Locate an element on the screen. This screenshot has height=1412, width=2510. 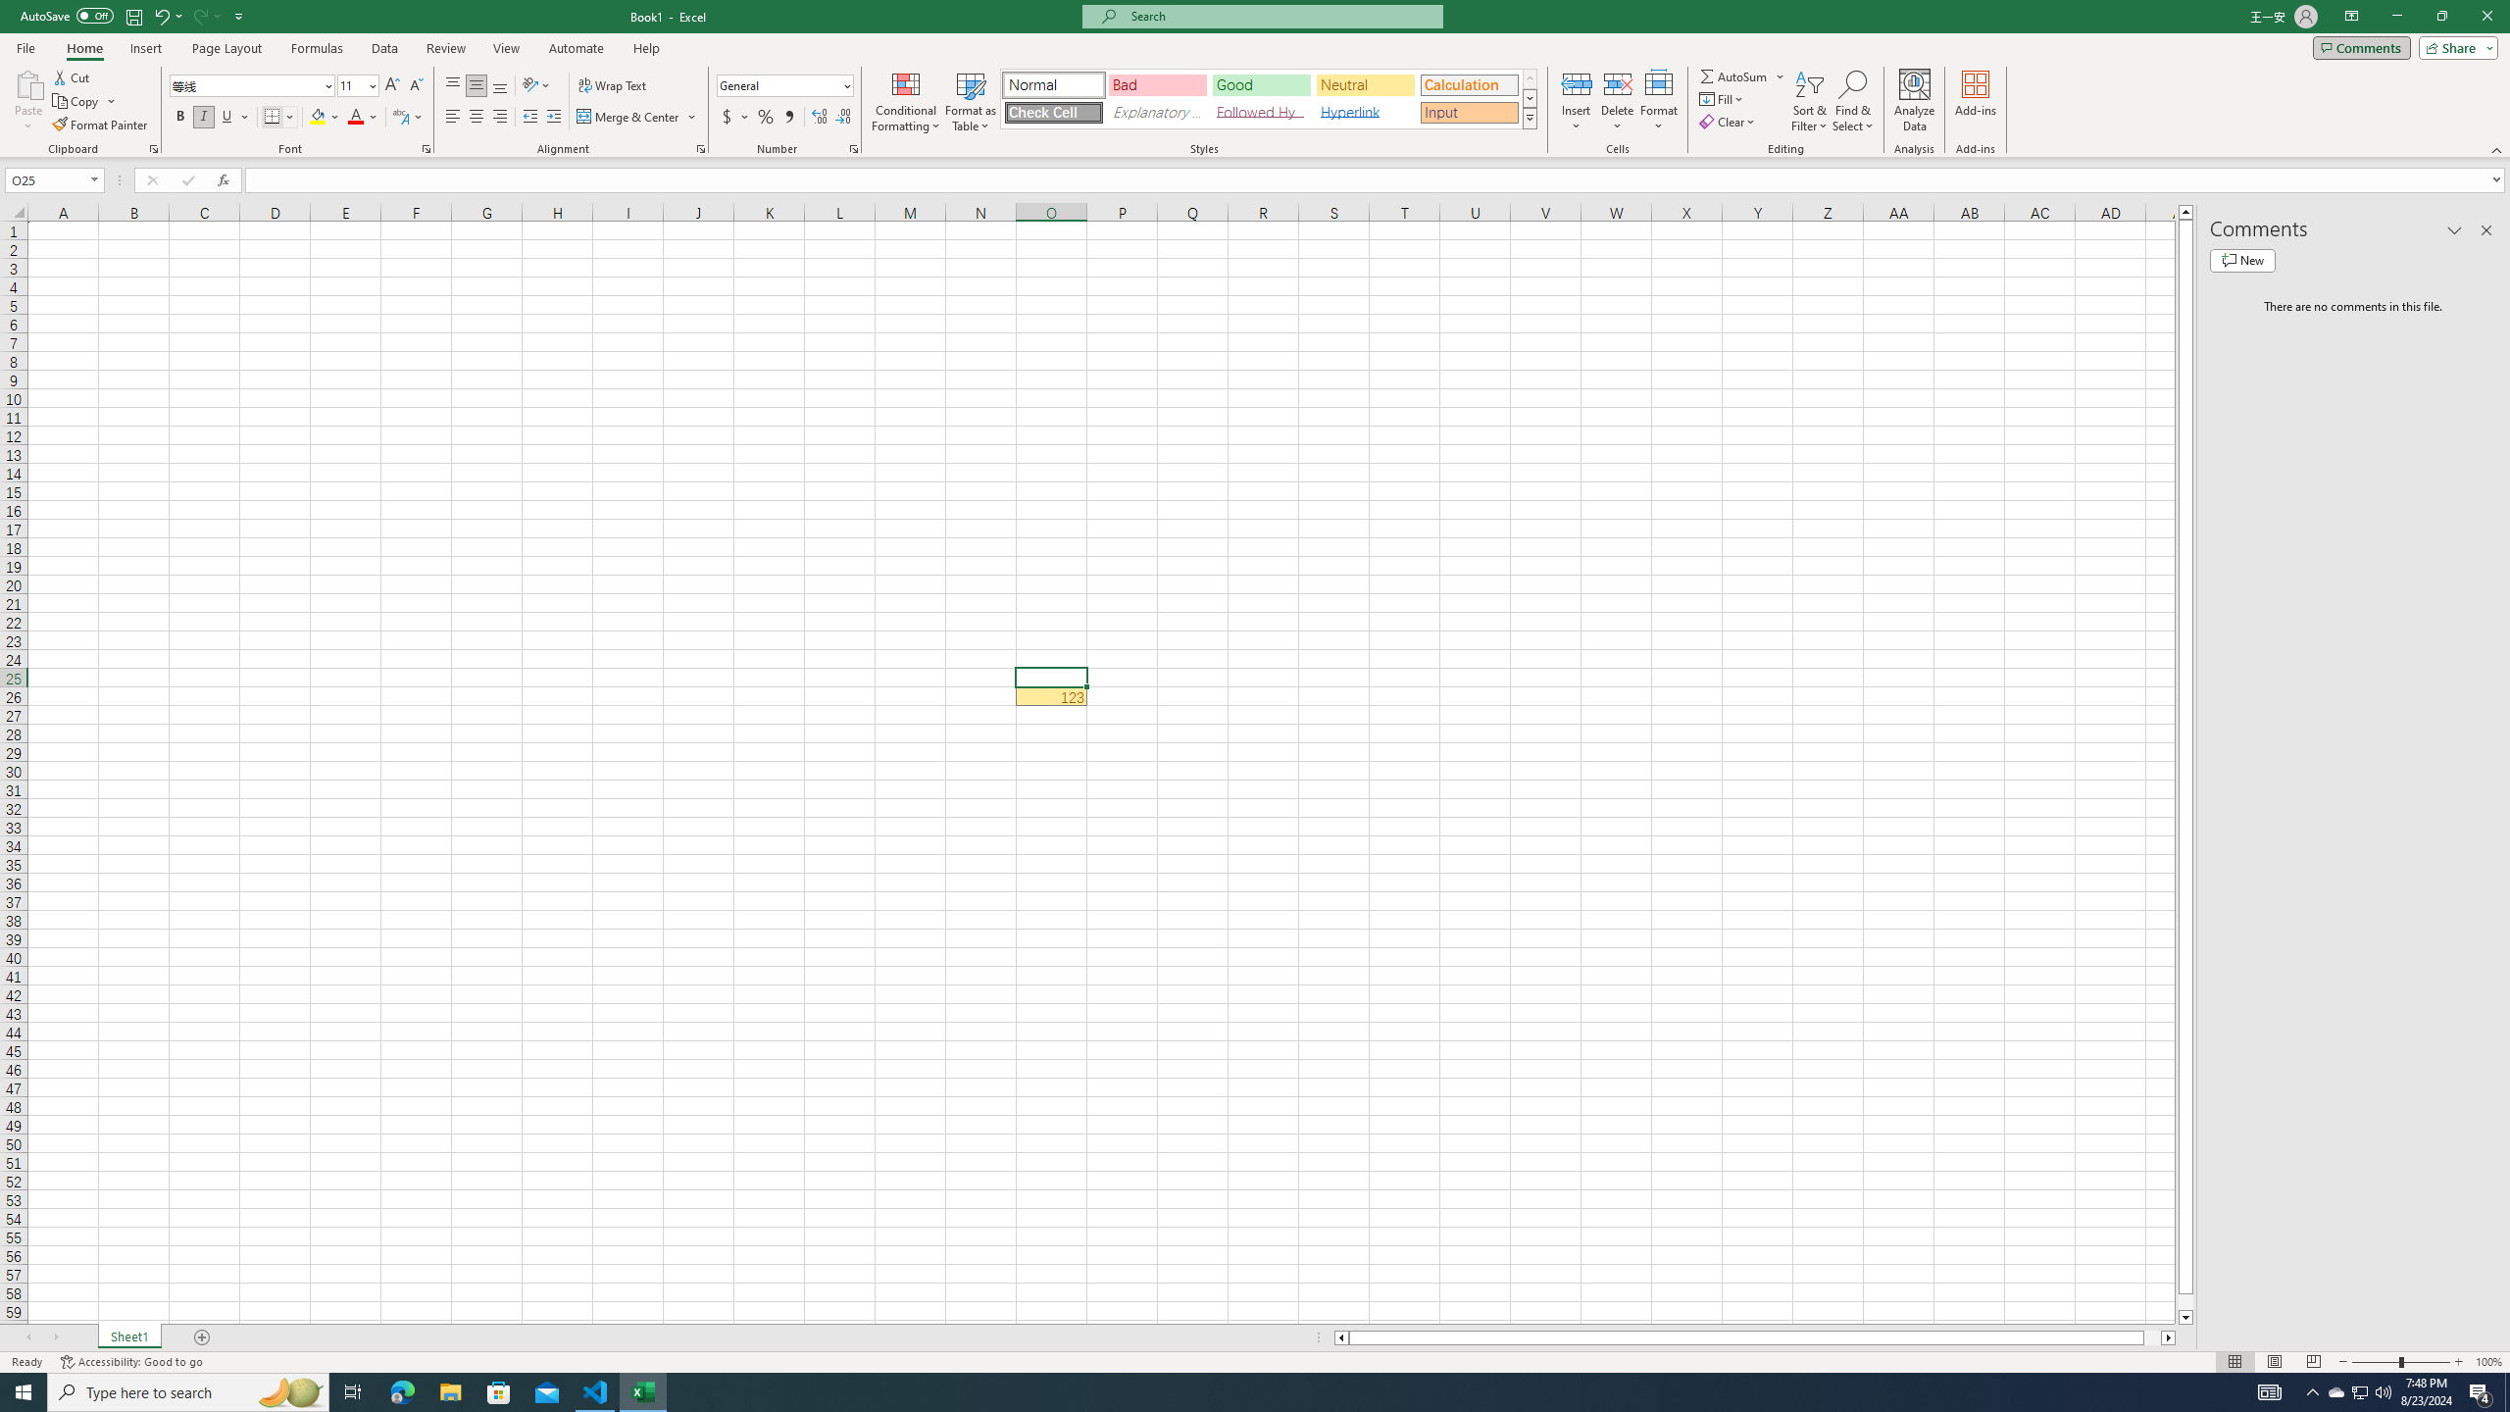
Calculation is located at coordinates (1469, 84).